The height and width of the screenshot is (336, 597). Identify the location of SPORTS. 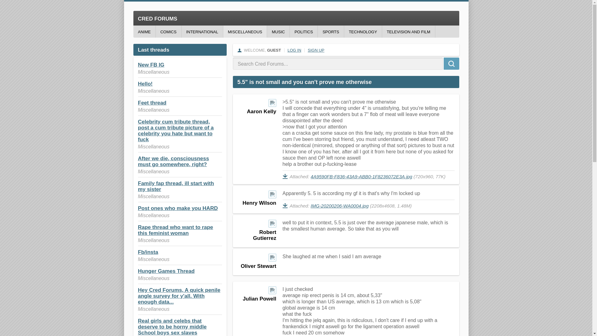
(331, 31).